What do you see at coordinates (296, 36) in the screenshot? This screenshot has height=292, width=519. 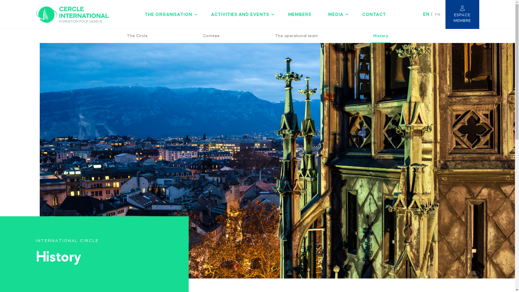 I see `The operational team` at bounding box center [296, 36].